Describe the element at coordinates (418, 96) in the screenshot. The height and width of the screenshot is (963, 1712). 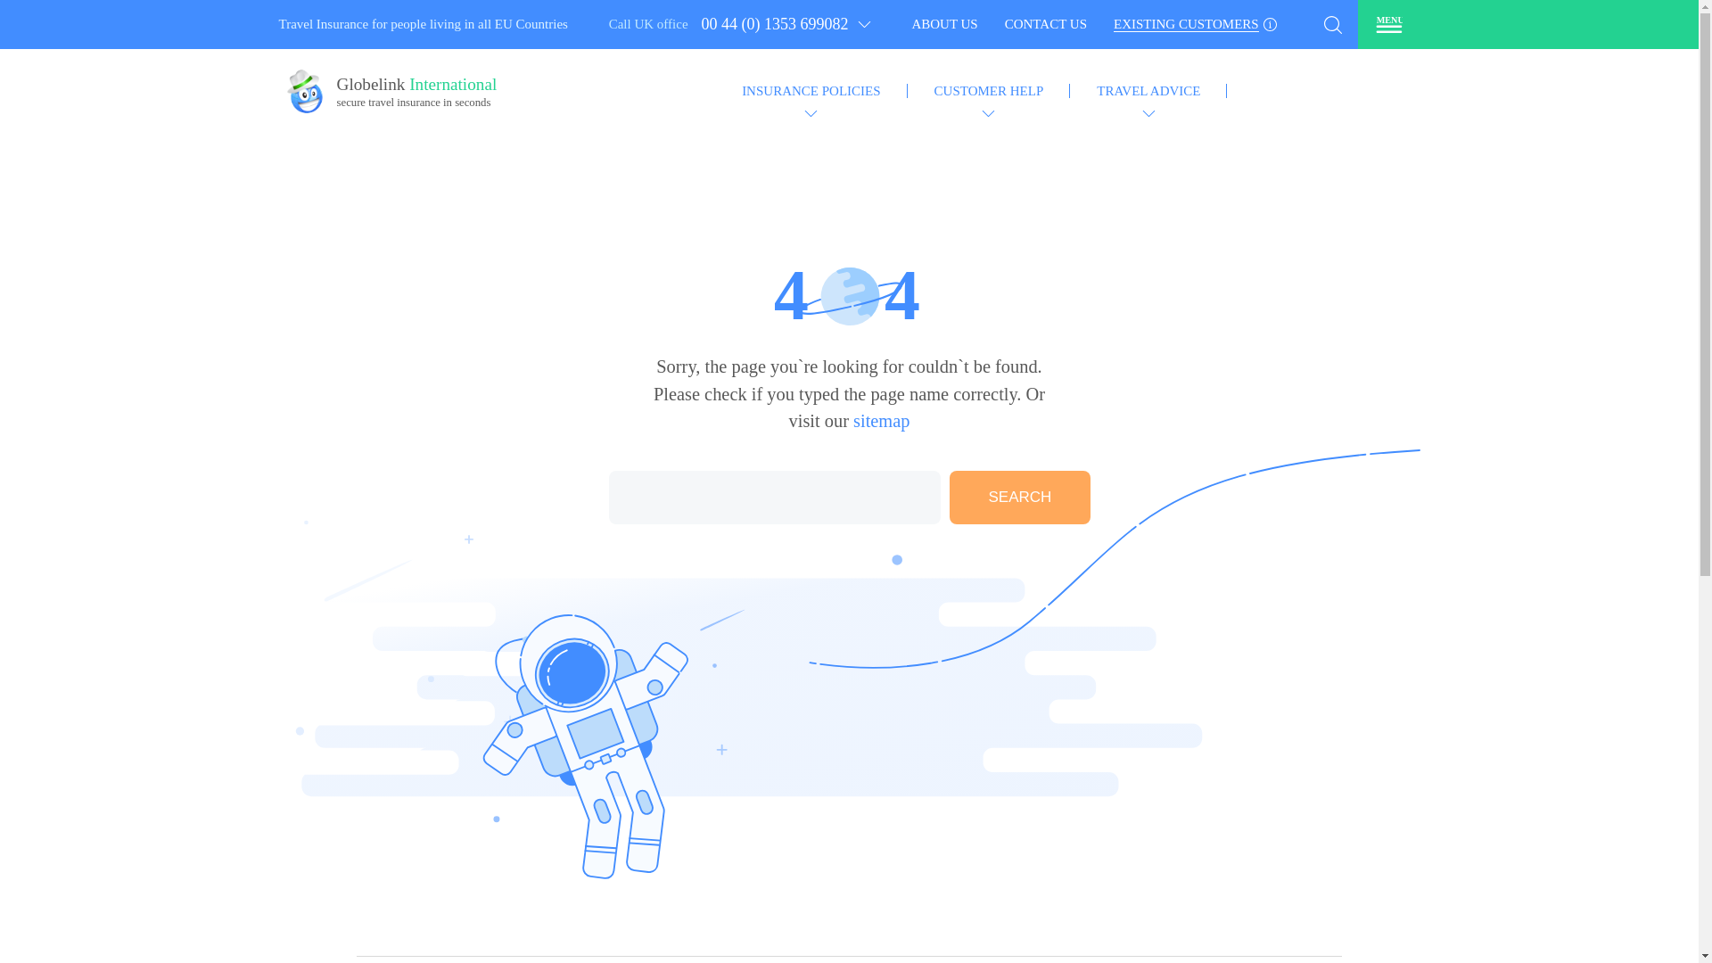
I see `CONTACT US` at that location.